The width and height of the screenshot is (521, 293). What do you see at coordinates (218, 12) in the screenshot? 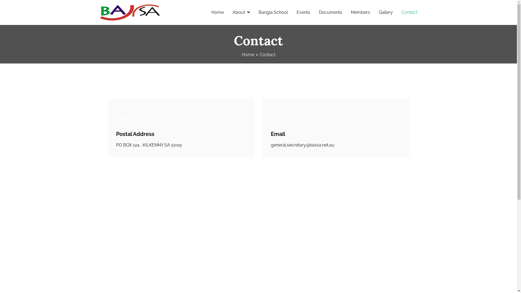
I see `Home` at bounding box center [218, 12].